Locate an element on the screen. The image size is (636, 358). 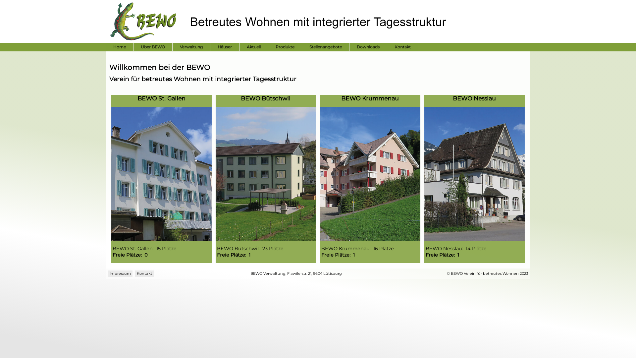
BEWO St. Gallen is located at coordinates (162, 98).